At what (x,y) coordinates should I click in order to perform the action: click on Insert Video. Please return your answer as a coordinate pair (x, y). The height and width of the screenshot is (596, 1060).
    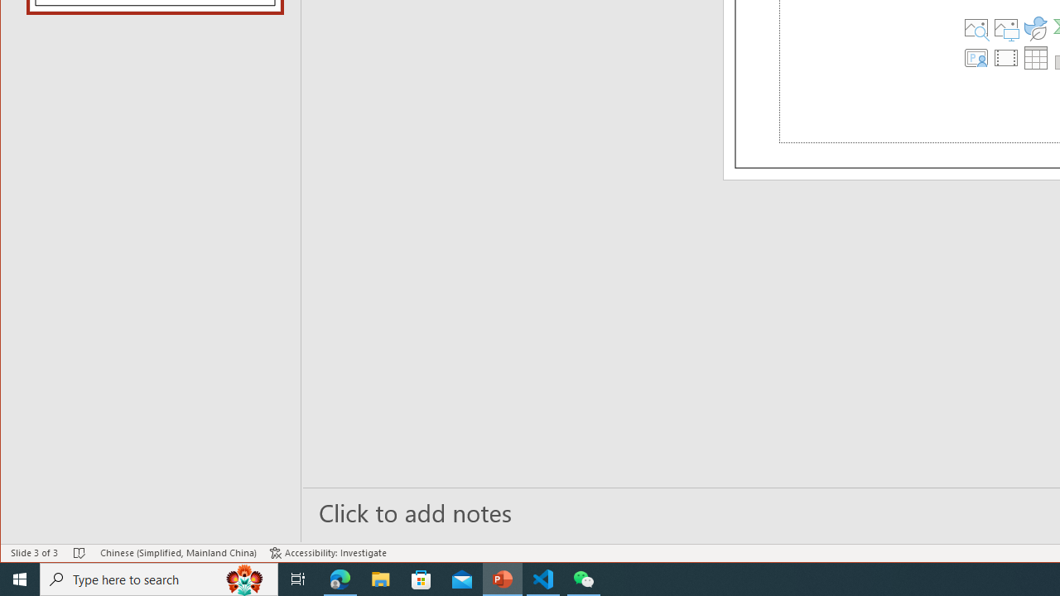
    Looking at the image, I should click on (1006, 58).